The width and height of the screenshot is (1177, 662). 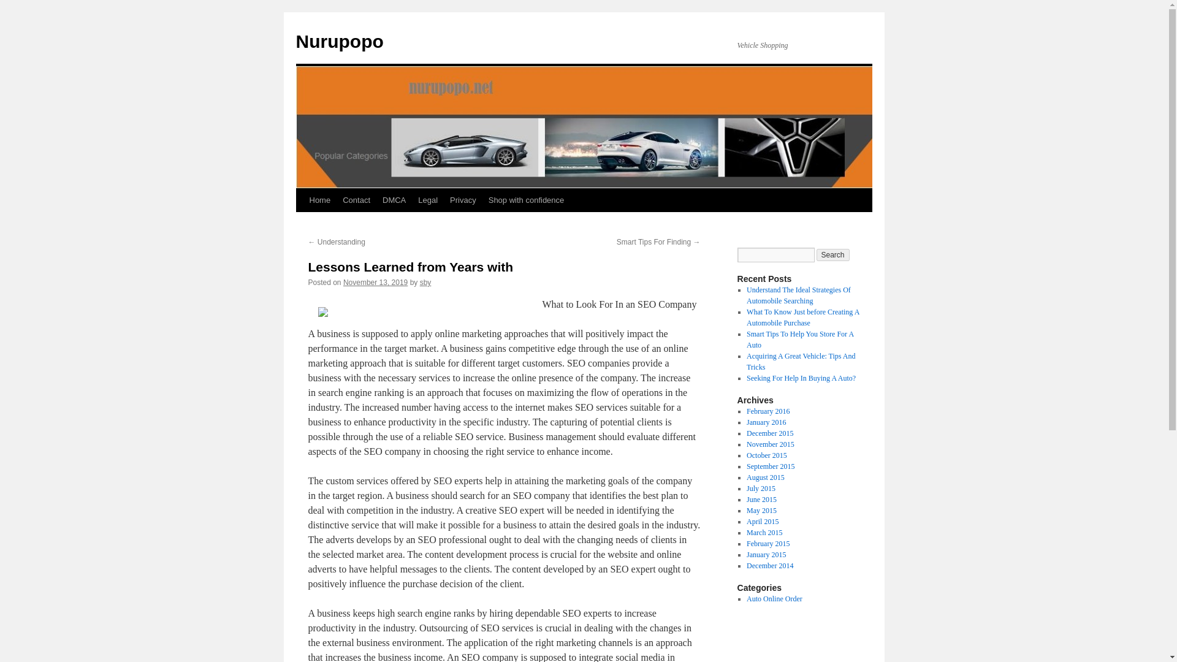 I want to click on May 2015, so click(x=761, y=511).